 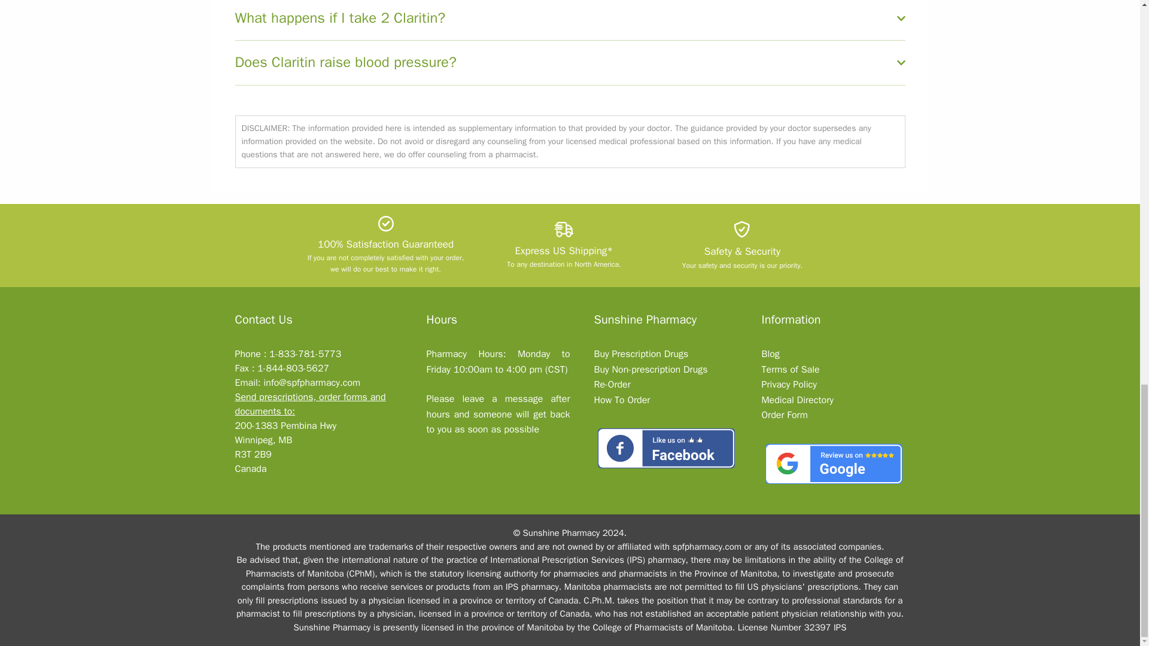 What do you see at coordinates (612, 384) in the screenshot?
I see `Re-Order` at bounding box center [612, 384].